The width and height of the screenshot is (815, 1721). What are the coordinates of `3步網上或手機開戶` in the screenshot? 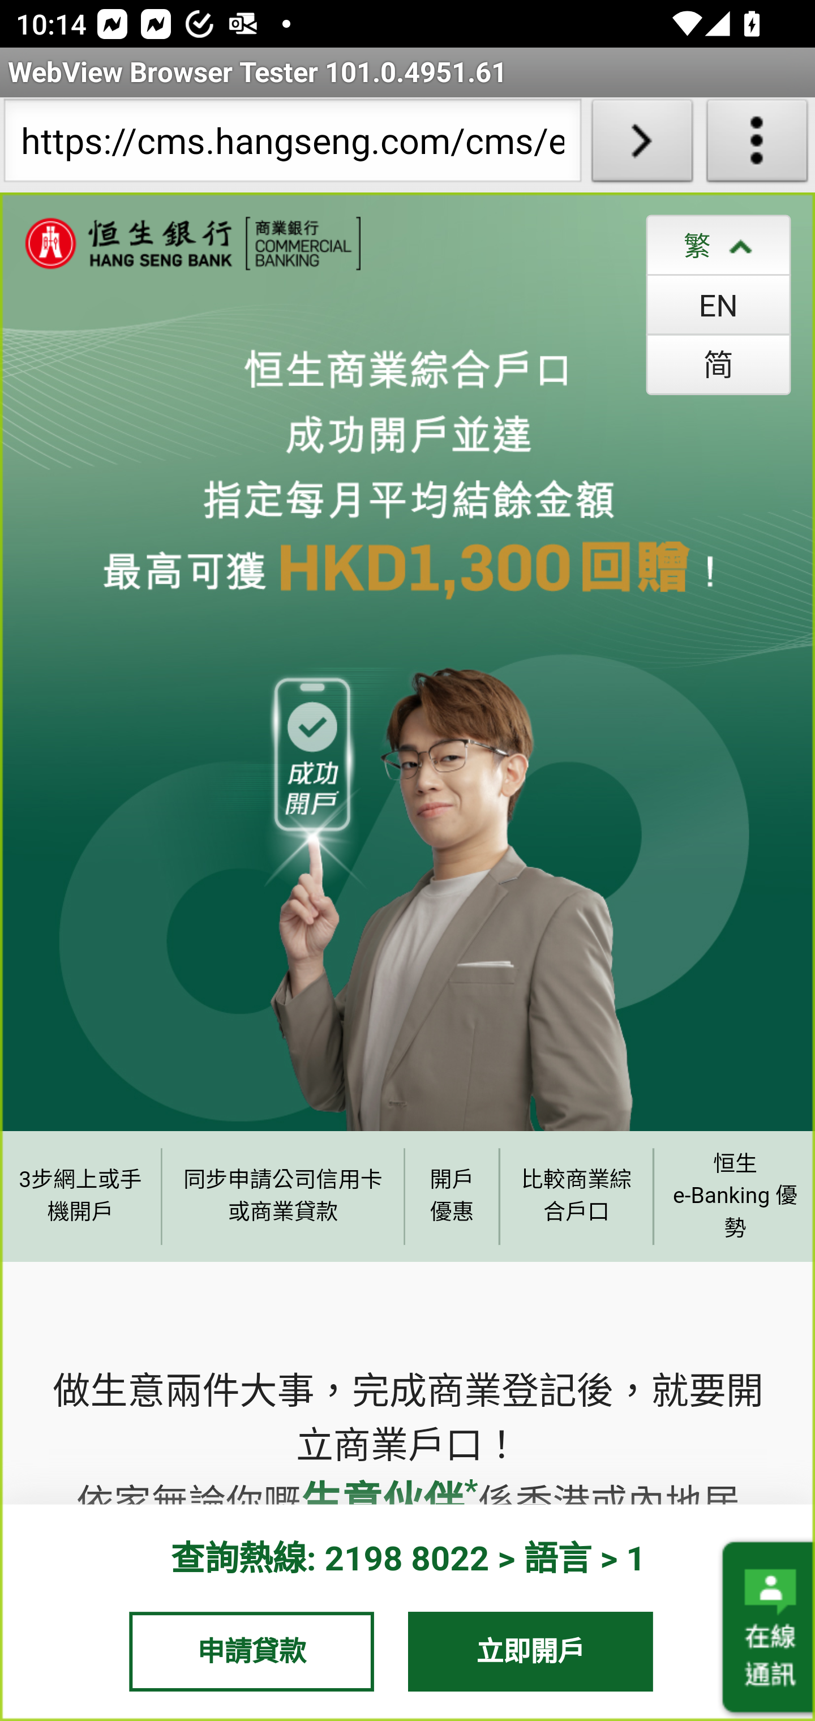 It's located at (80, 1196).